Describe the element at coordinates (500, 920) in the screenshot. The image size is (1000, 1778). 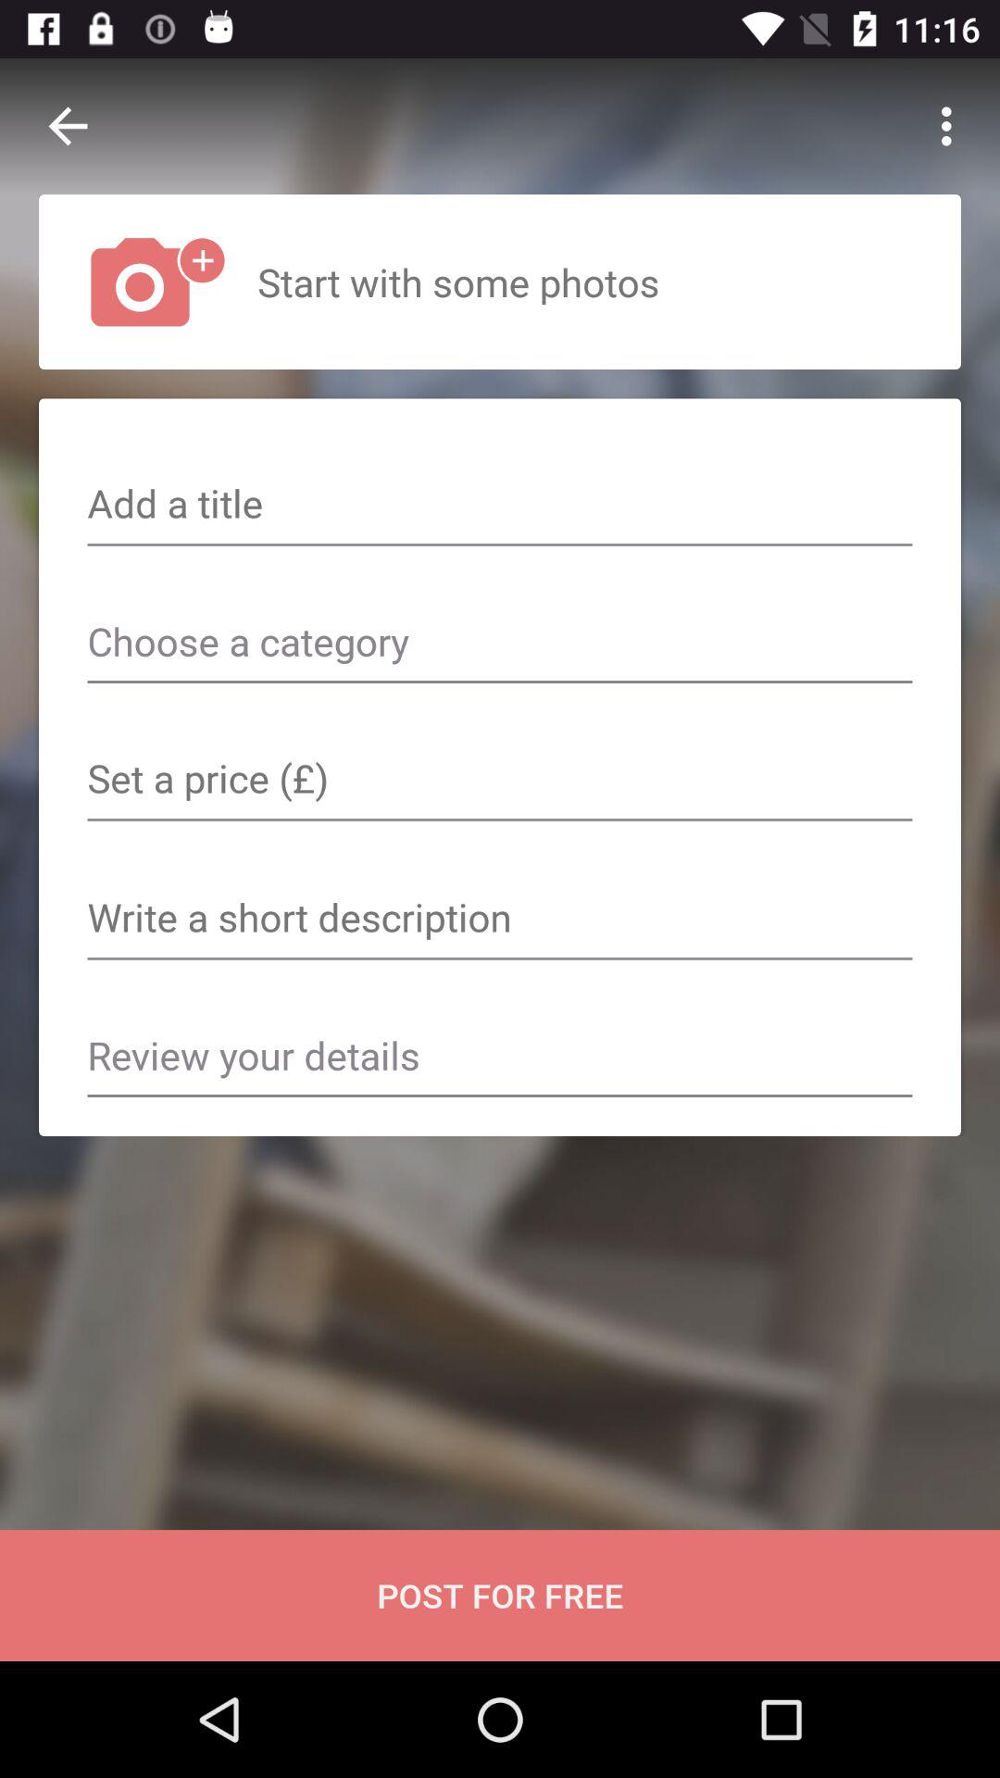
I see `enter short product description` at that location.